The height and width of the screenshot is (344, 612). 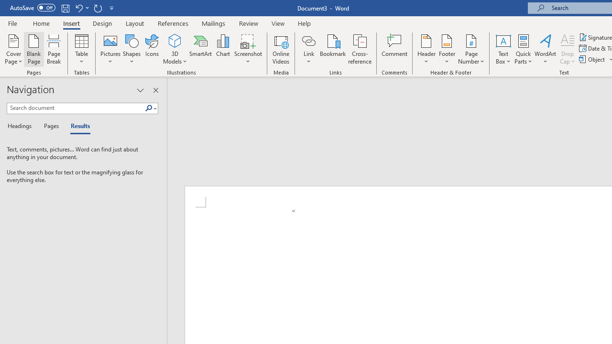 I want to click on WordArt, so click(x=546, y=49).